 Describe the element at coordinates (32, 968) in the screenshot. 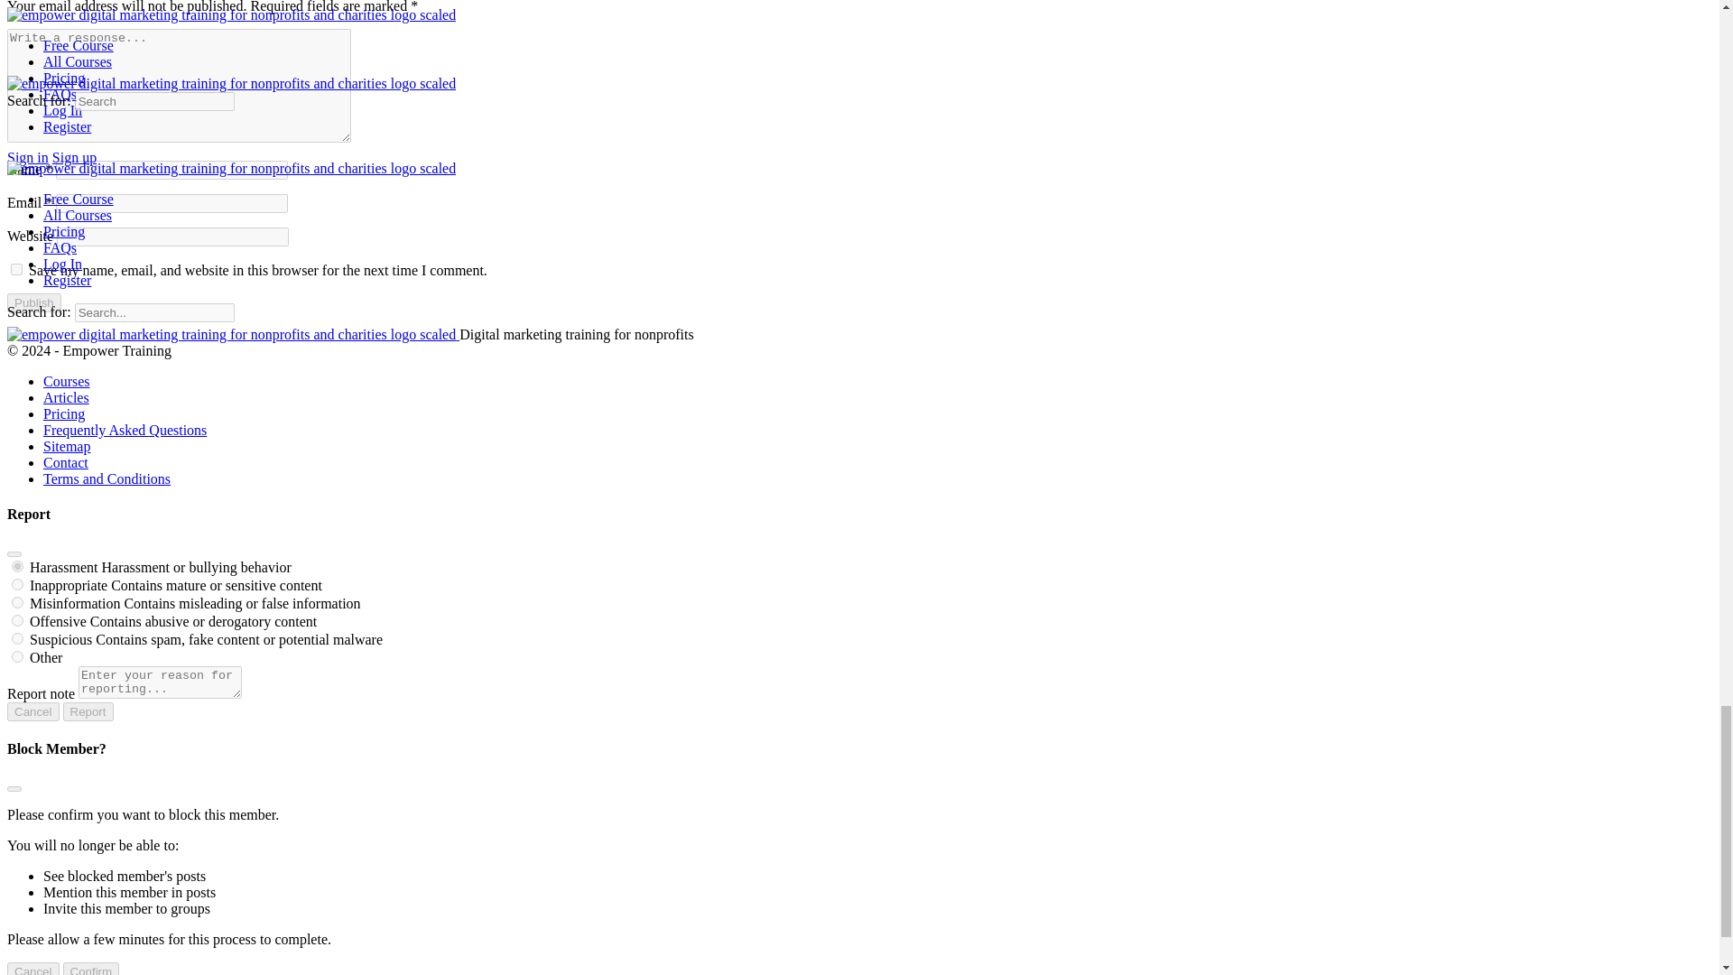

I see `Cancel` at that location.